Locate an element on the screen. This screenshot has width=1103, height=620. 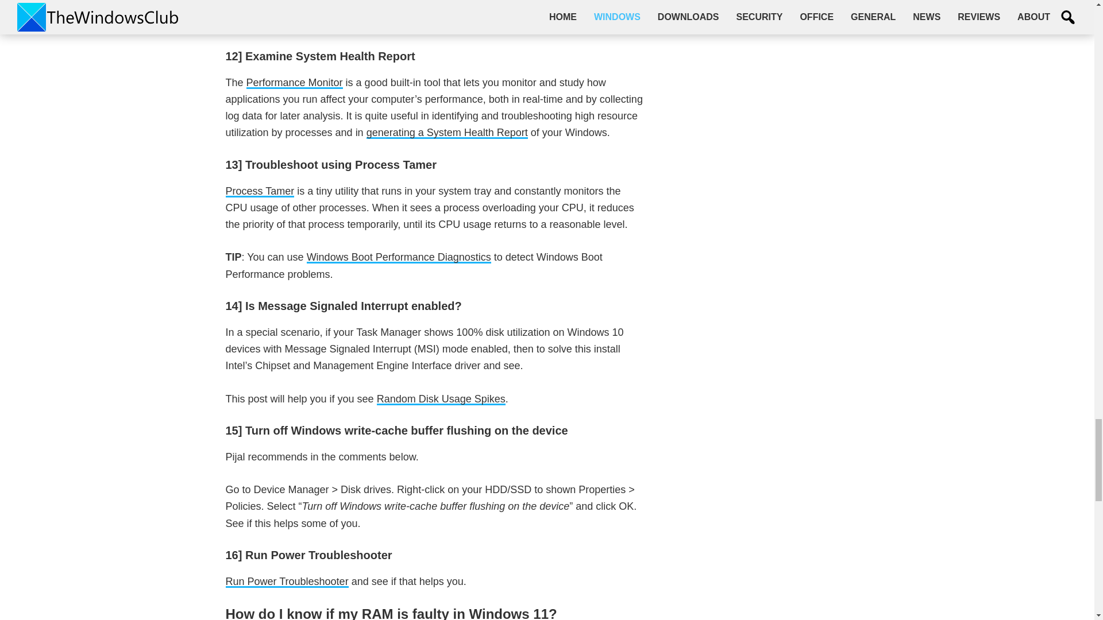
Run Power Troubleshooter is located at coordinates (286, 582).